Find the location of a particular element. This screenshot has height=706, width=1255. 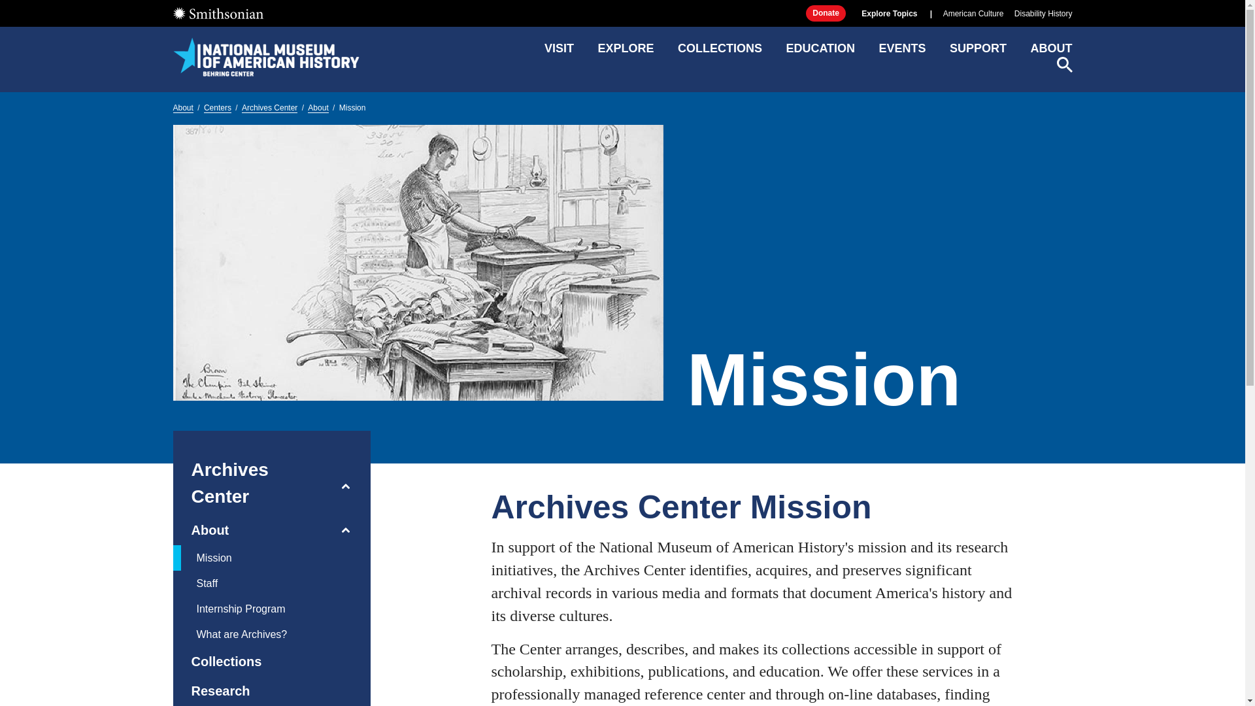

About is located at coordinates (200, 530).